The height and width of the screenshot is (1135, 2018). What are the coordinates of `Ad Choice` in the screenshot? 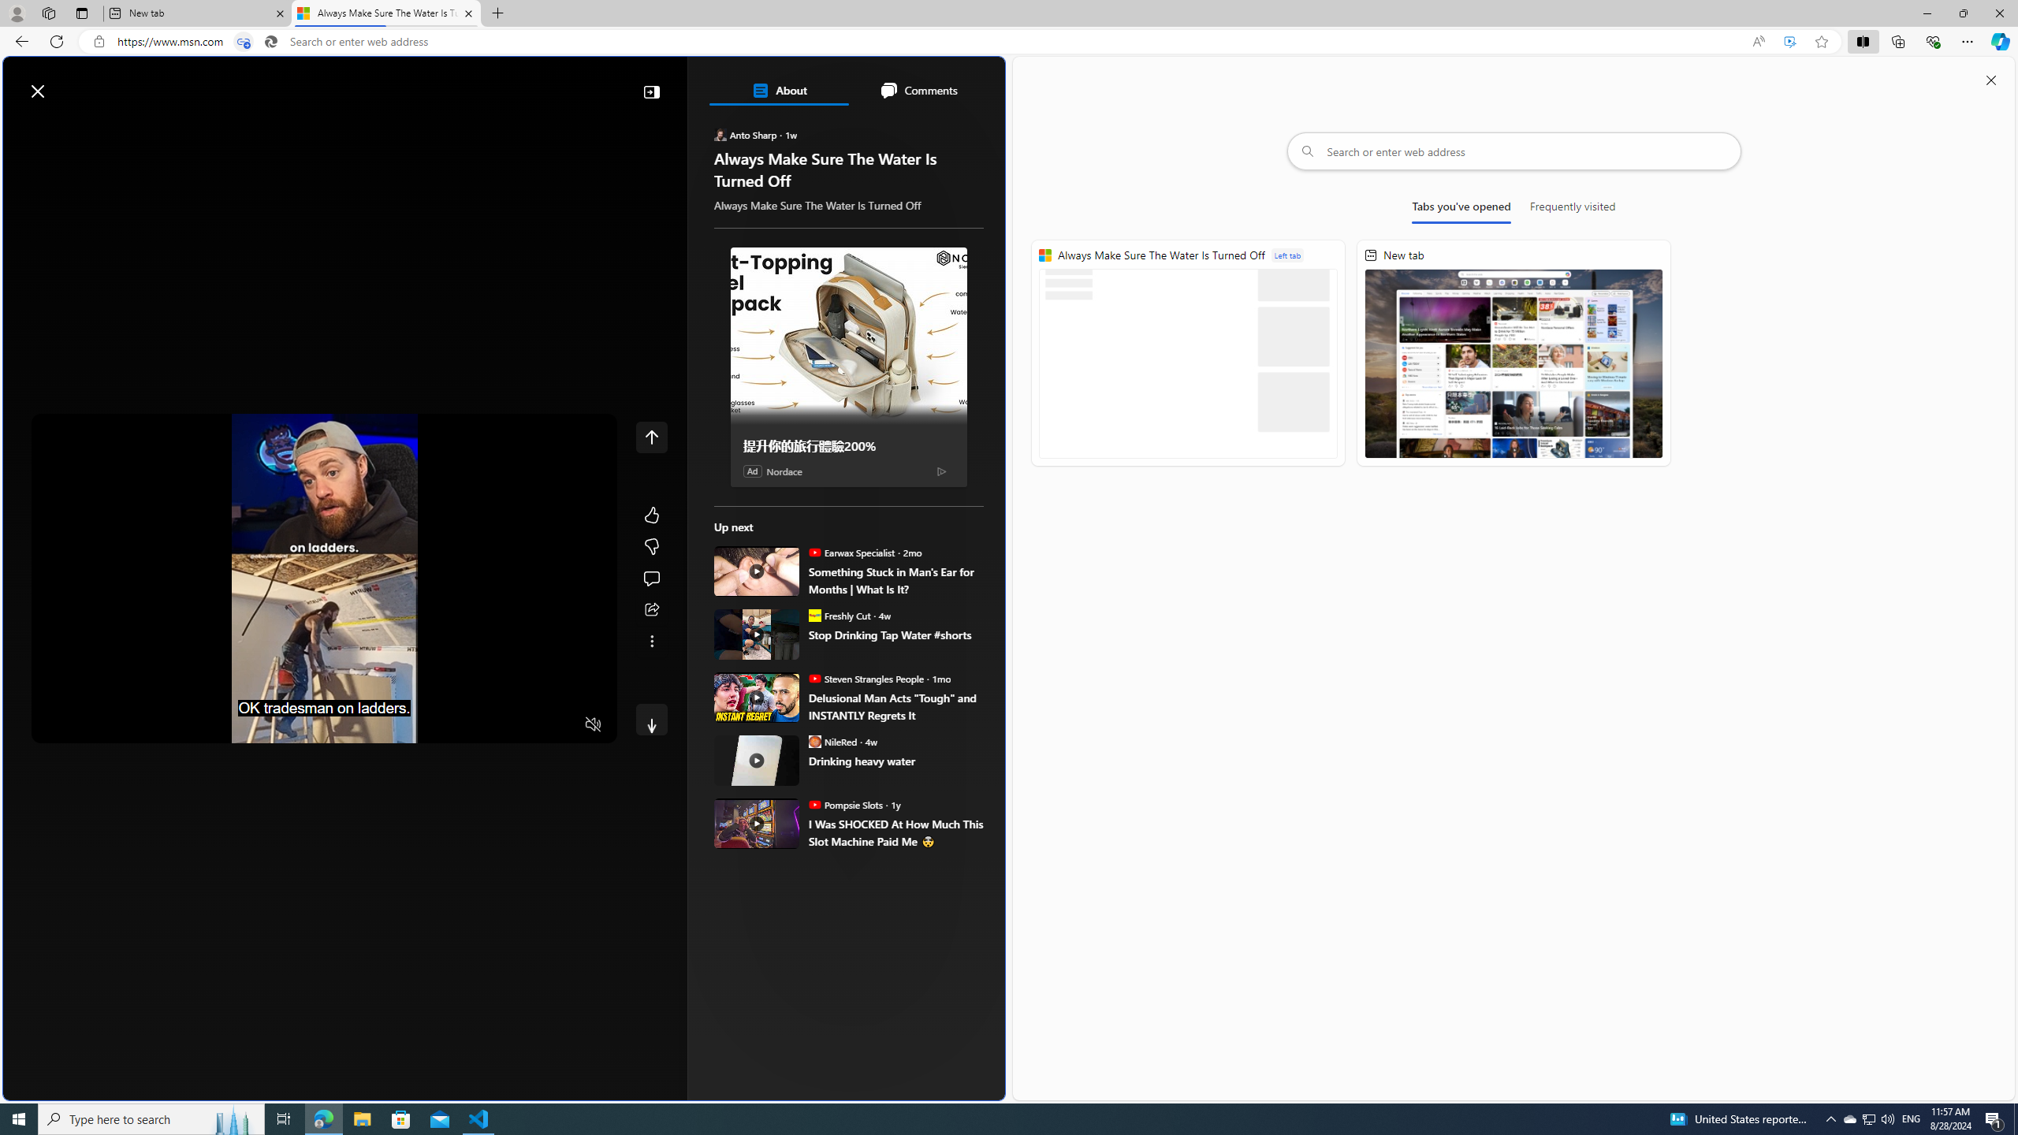 It's located at (941, 470).